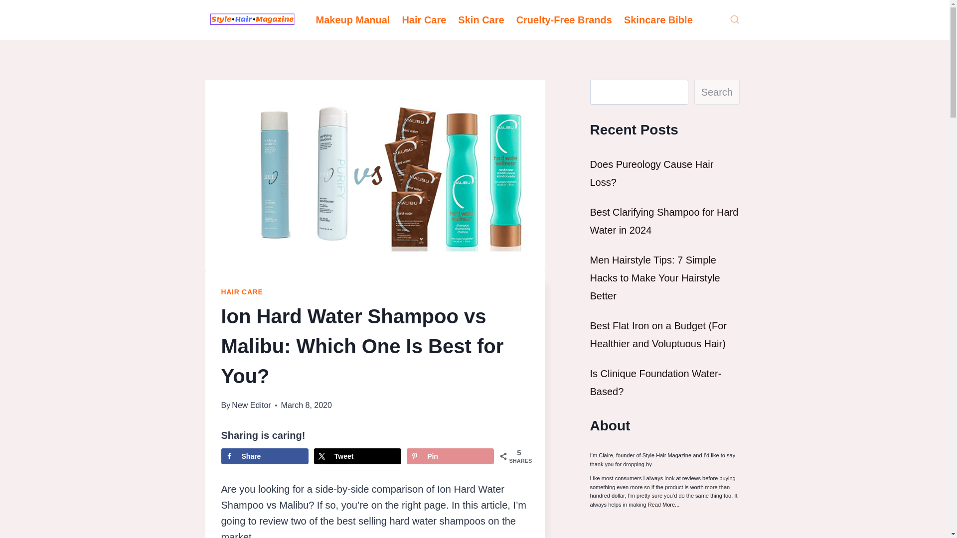 The height and width of the screenshot is (538, 957). I want to click on Share on Facebook, so click(264, 456).